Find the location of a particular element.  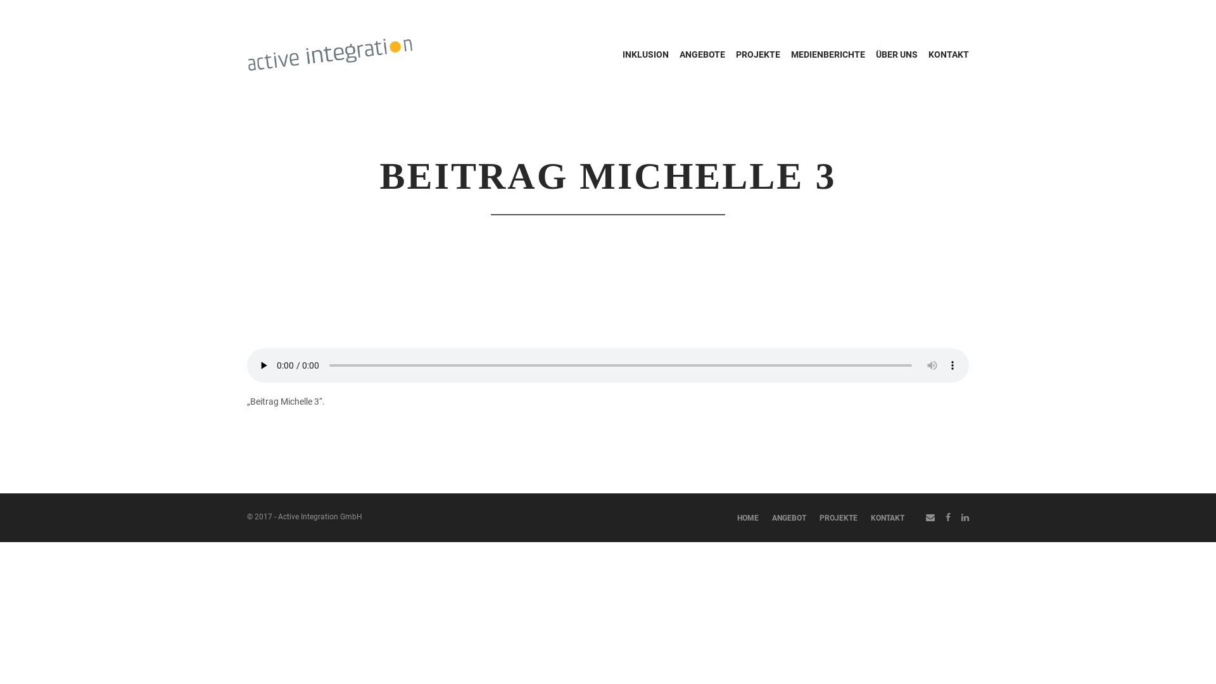

HOME is located at coordinates (748, 518).